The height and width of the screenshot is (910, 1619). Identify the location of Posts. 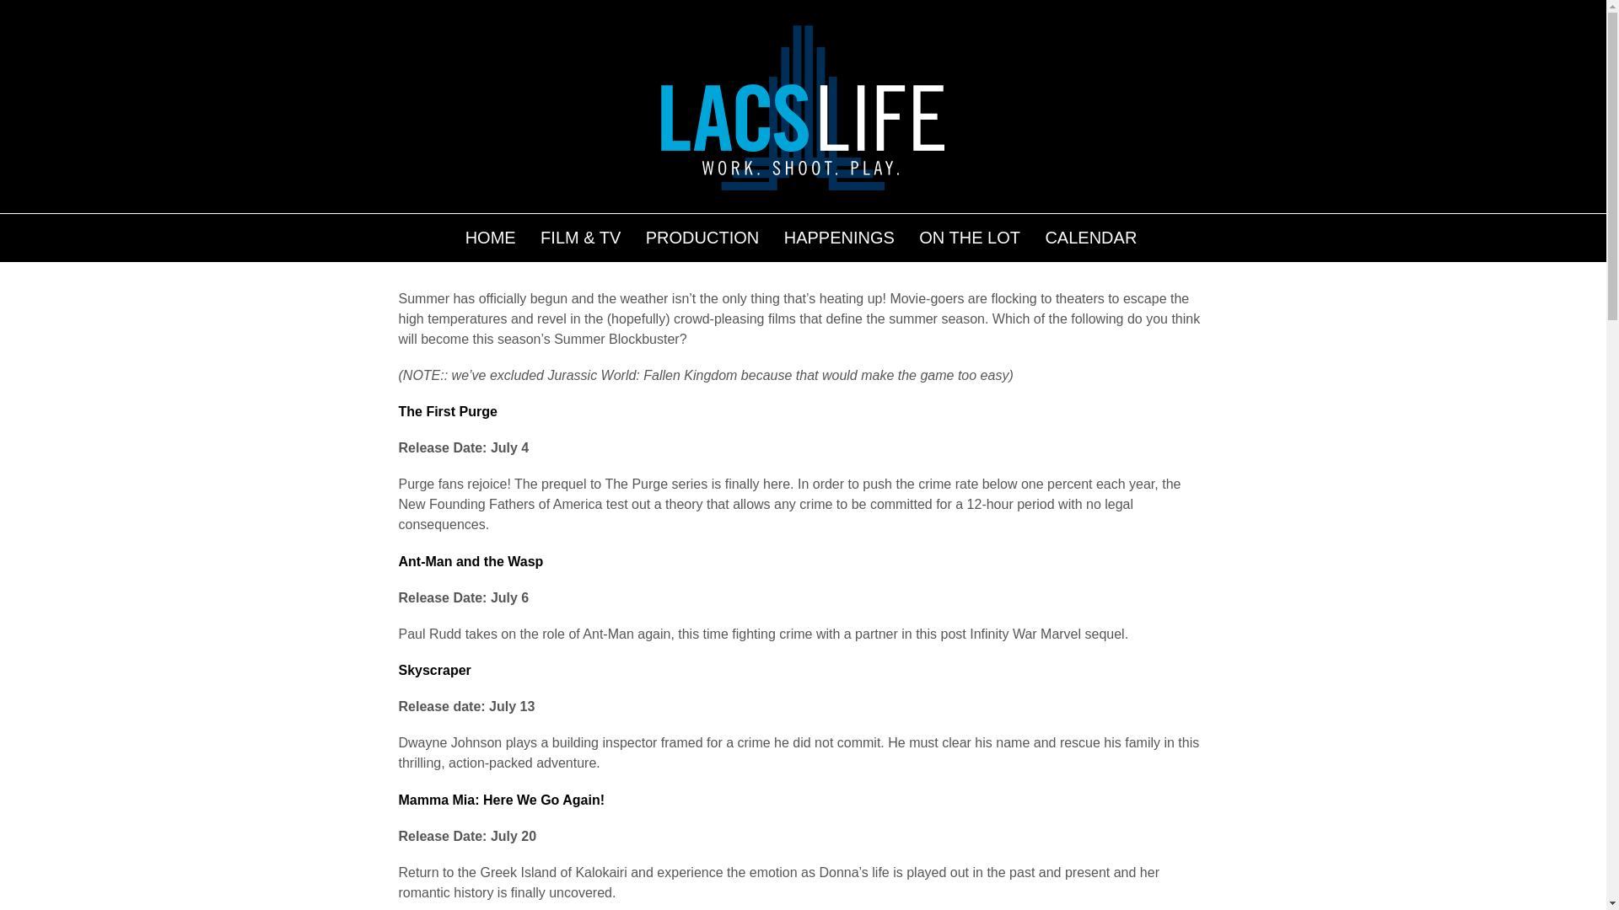
(809, 233).